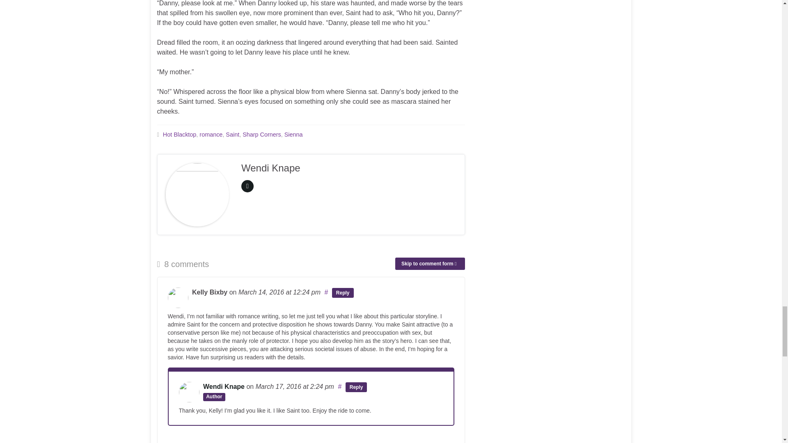 The image size is (788, 443). Describe the element at coordinates (343, 293) in the screenshot. I see `Reply` at that location.